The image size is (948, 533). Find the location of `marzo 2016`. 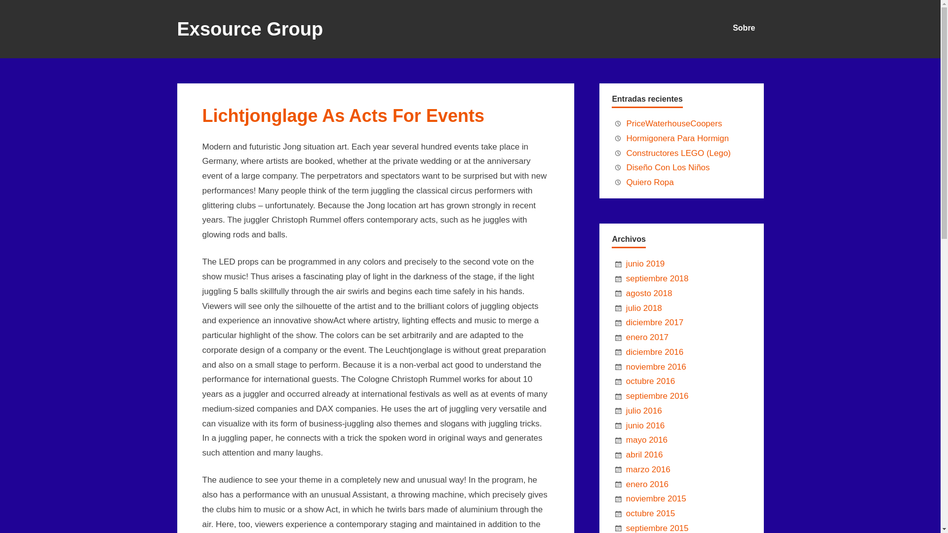

marzo 2016 is located at coordinates (648, 469).